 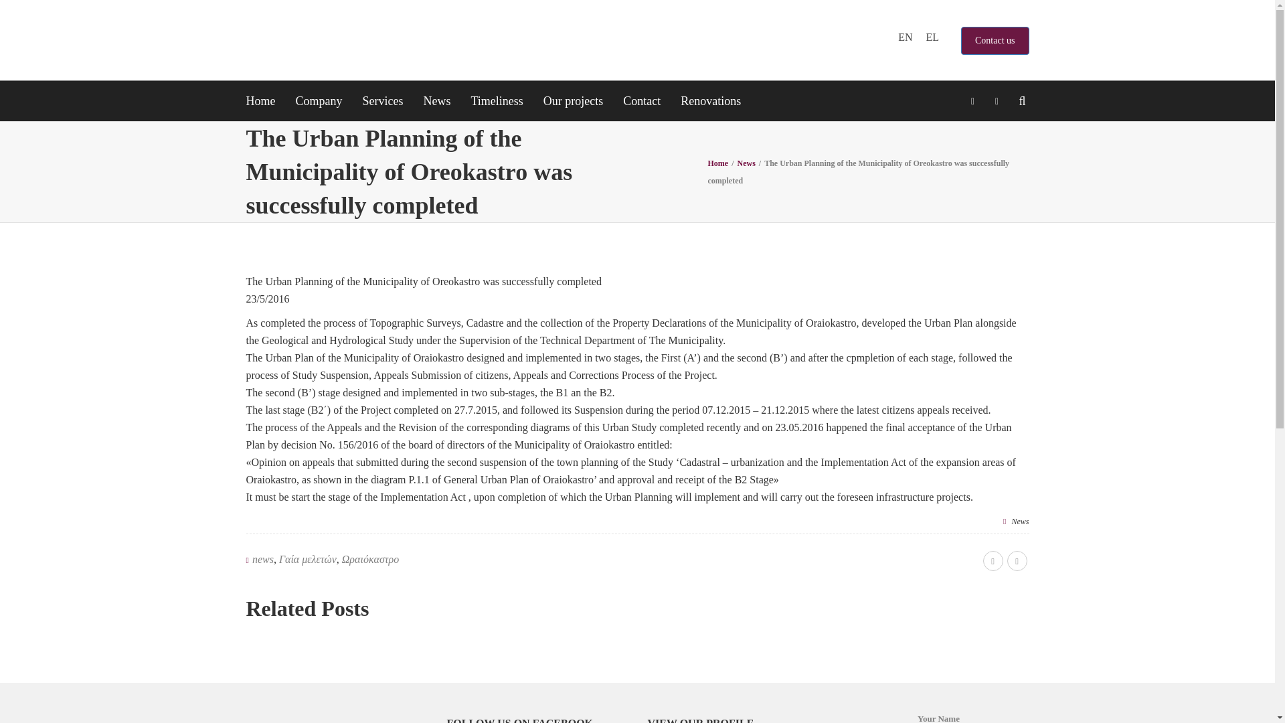 What do you see at coordinates (382, 100) in the screenshot?
I see `Services` at bounding box center [382, 100].